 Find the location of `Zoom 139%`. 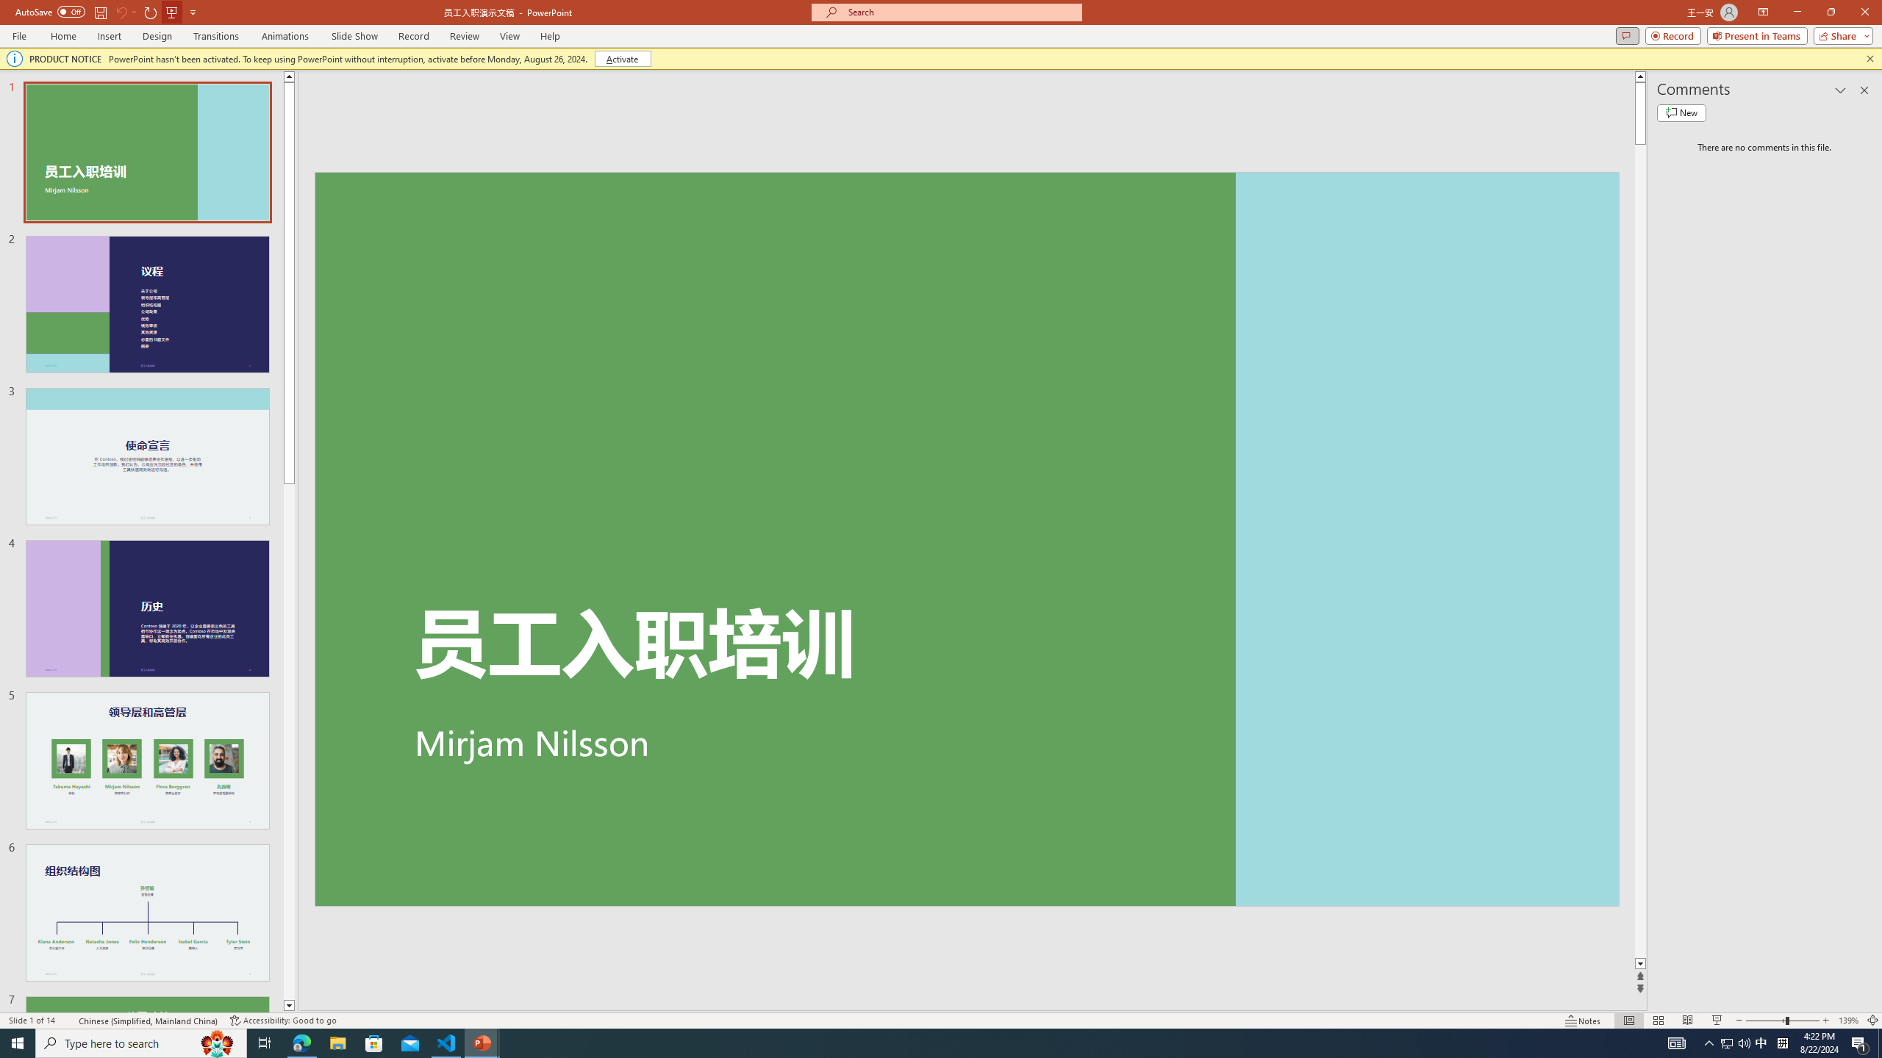

Zoom 139% is located at coordinates (1848, 1021).